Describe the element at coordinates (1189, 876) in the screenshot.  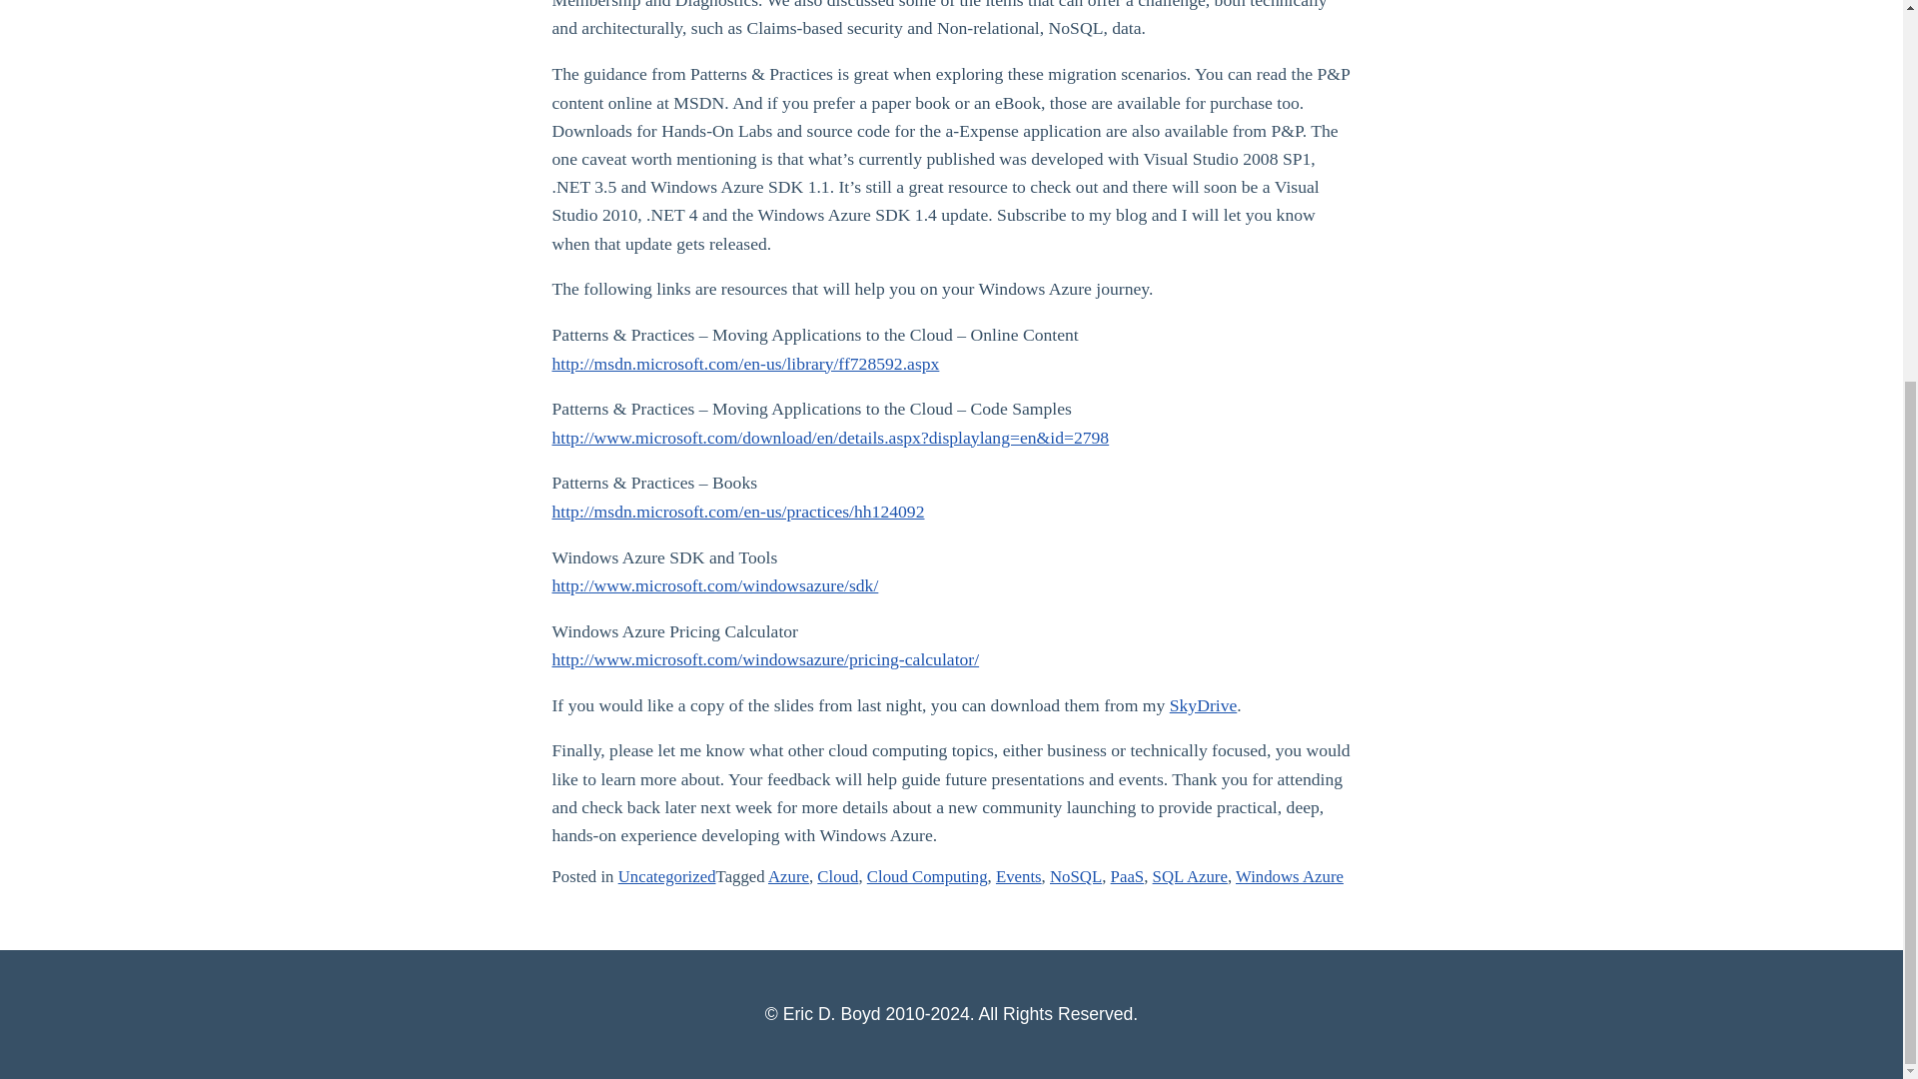
I see `SQL Azure` at that location.